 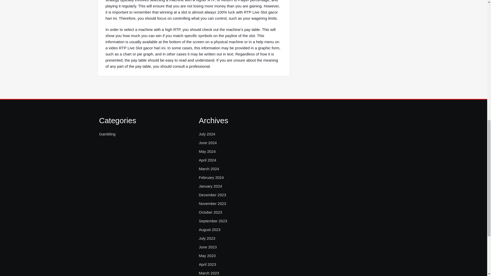 I want to click on May 2023, so click(x=207, y=256).